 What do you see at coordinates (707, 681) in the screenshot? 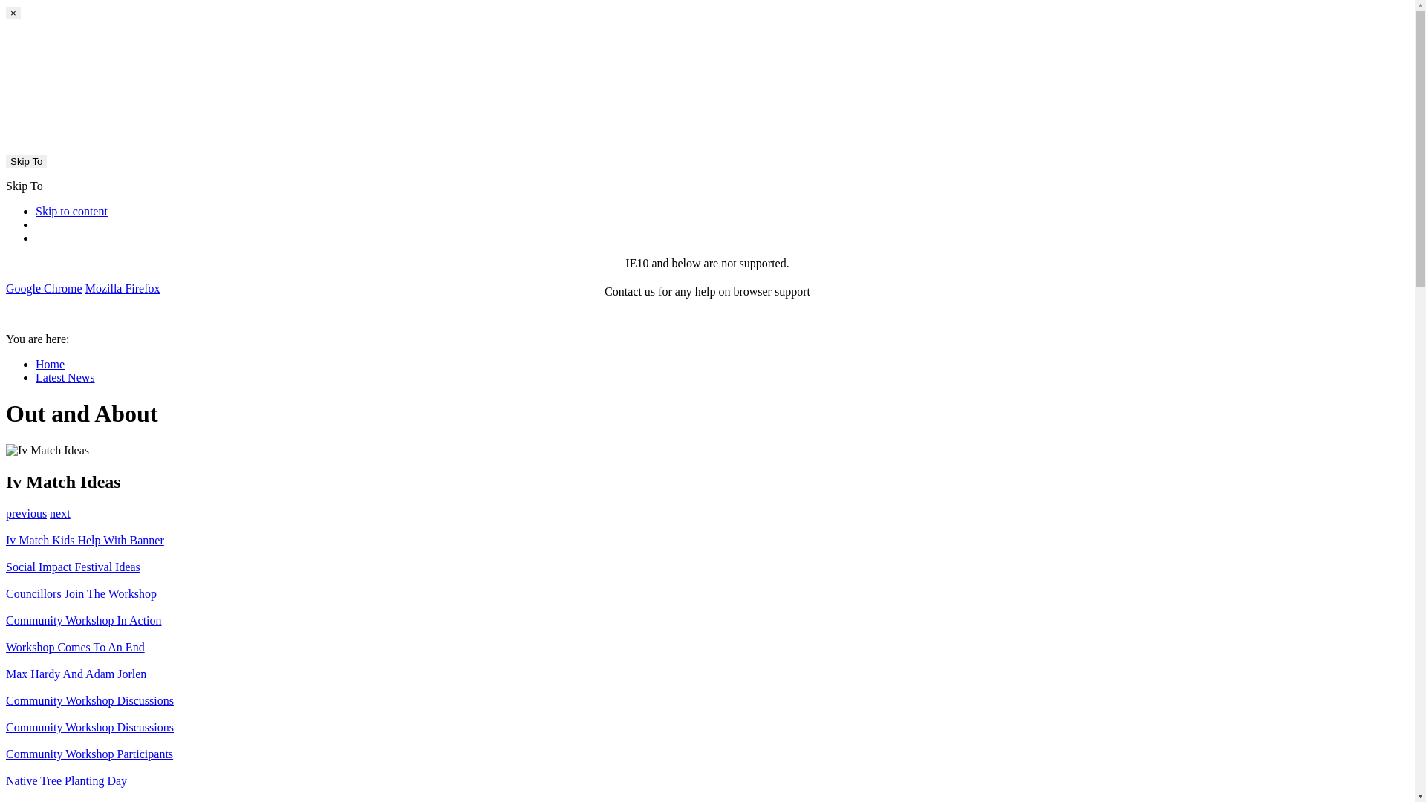
I see `Max Hardy And Adam Jorlen` at bounding box center [707, 681].